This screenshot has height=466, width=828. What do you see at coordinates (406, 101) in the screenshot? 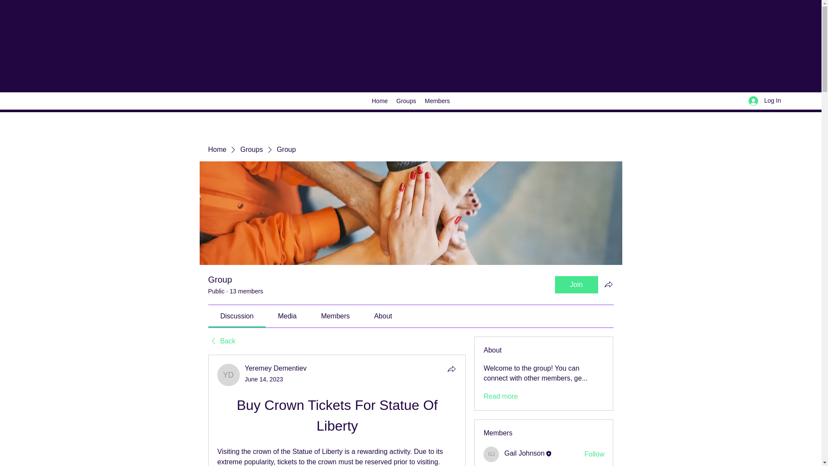
I see `Groups` at bounding box center [406, 101].